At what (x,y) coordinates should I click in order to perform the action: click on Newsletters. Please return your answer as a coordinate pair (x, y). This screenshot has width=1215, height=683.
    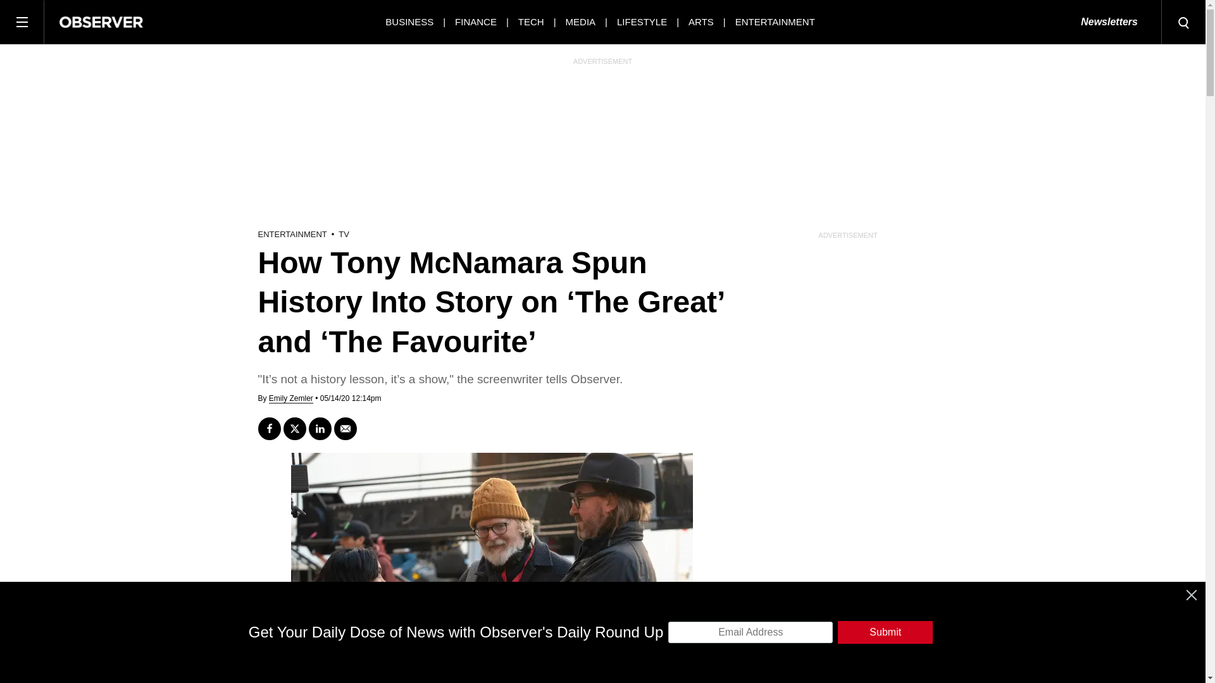
    Looking at the image, I should click on (1109, 22).